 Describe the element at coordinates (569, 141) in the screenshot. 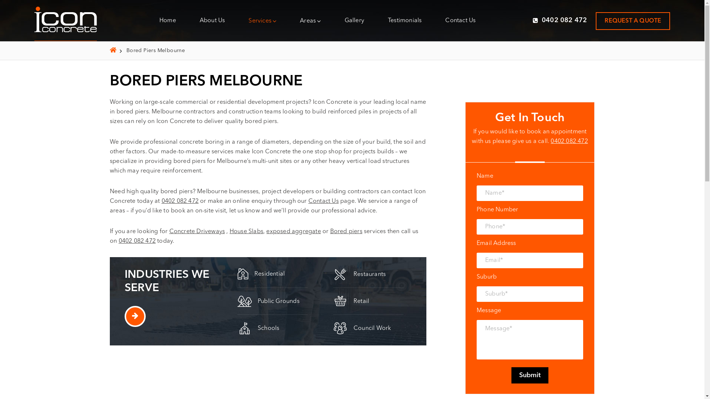

I see `0402 082 472` at that location.